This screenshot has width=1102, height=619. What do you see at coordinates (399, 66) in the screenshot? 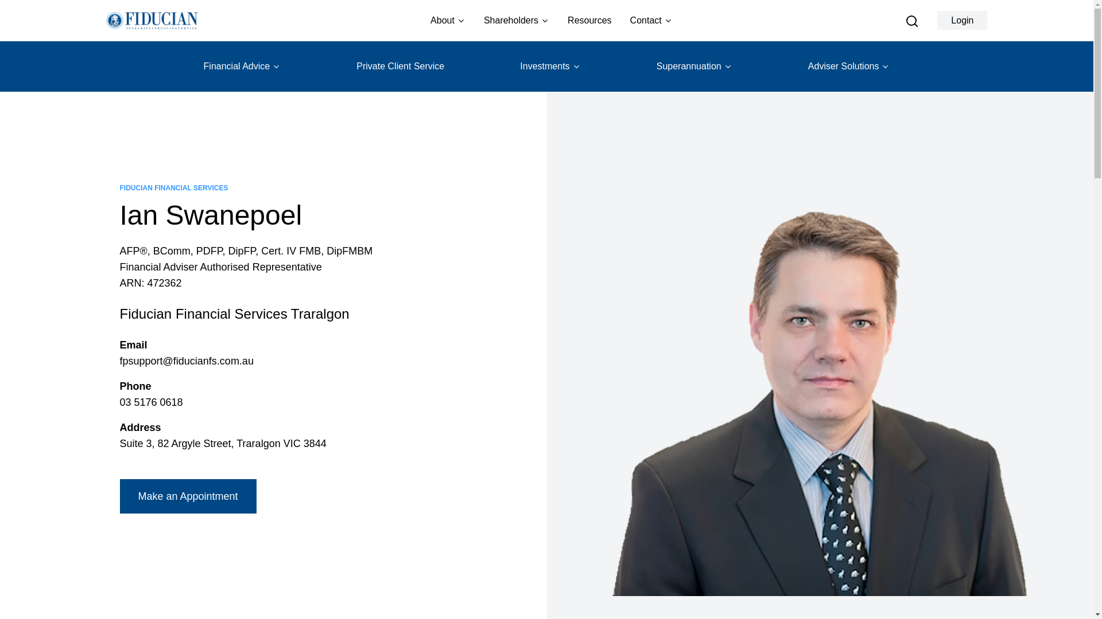
I see `Private Client Service` at bounding box center [399, 66].